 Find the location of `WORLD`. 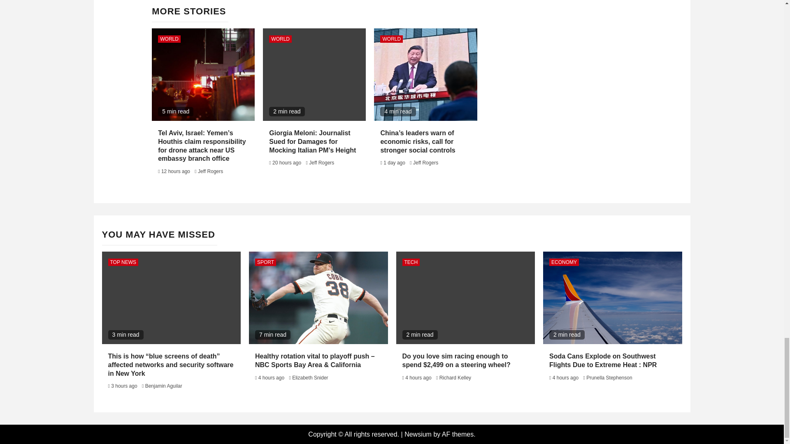

WORLD is located at coordinates (280, 39).